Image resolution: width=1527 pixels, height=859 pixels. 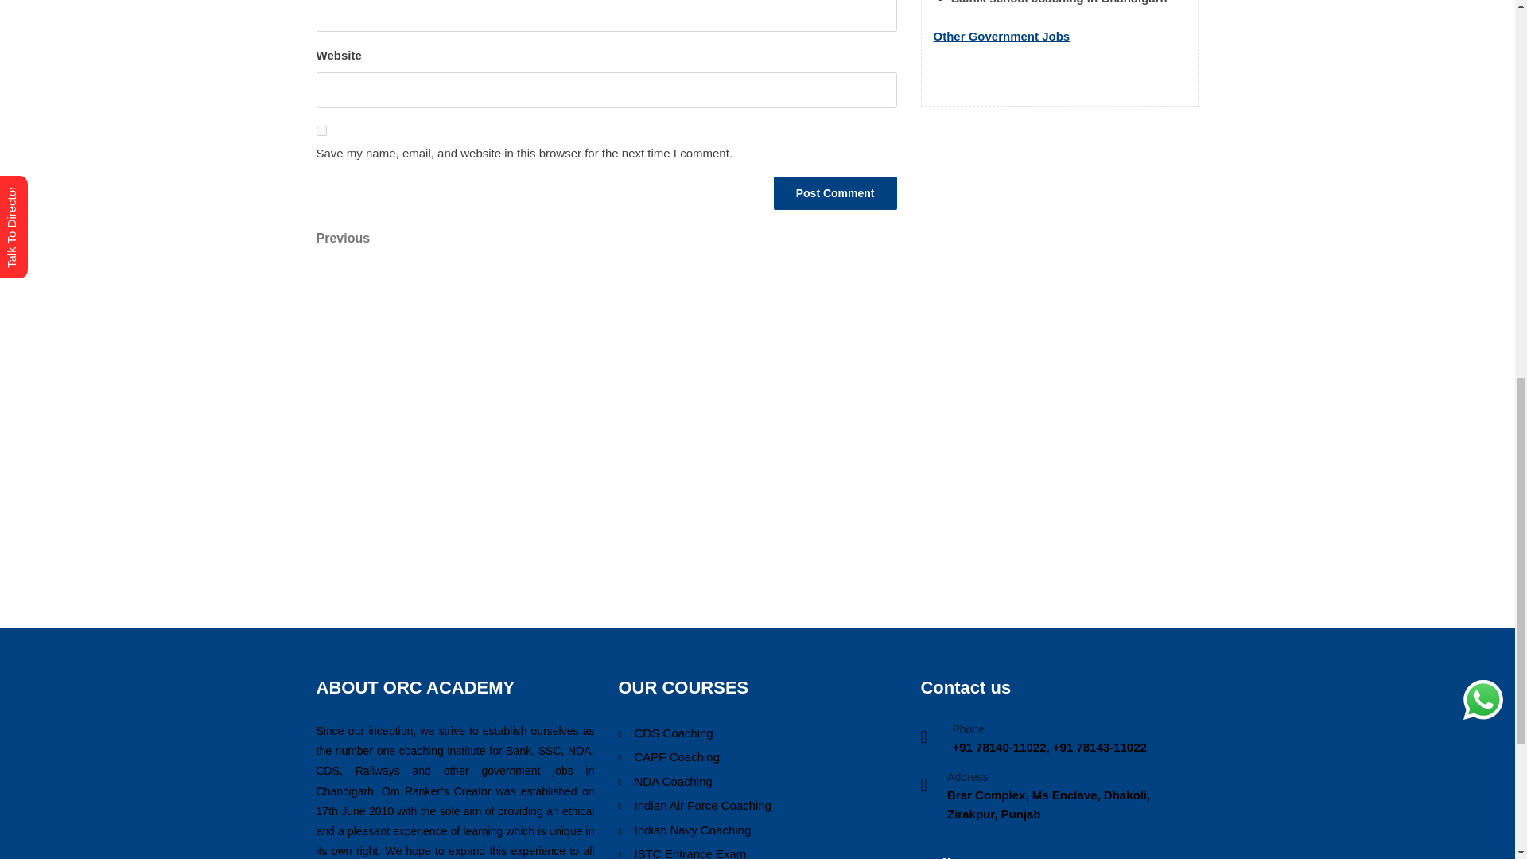 What do you see at coordinates (321, 130) in the screenshot?
I see `yes` at bounding box center [321, 130].